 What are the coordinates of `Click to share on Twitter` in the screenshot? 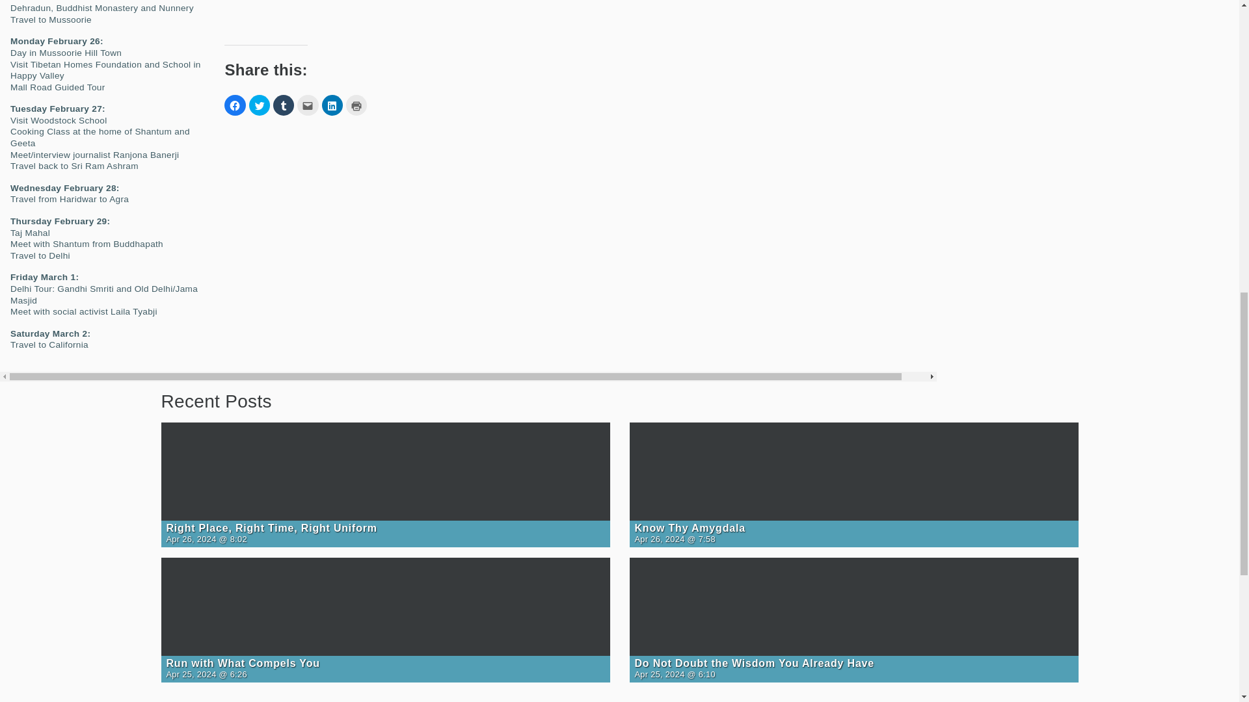 It's located at (259, 105).